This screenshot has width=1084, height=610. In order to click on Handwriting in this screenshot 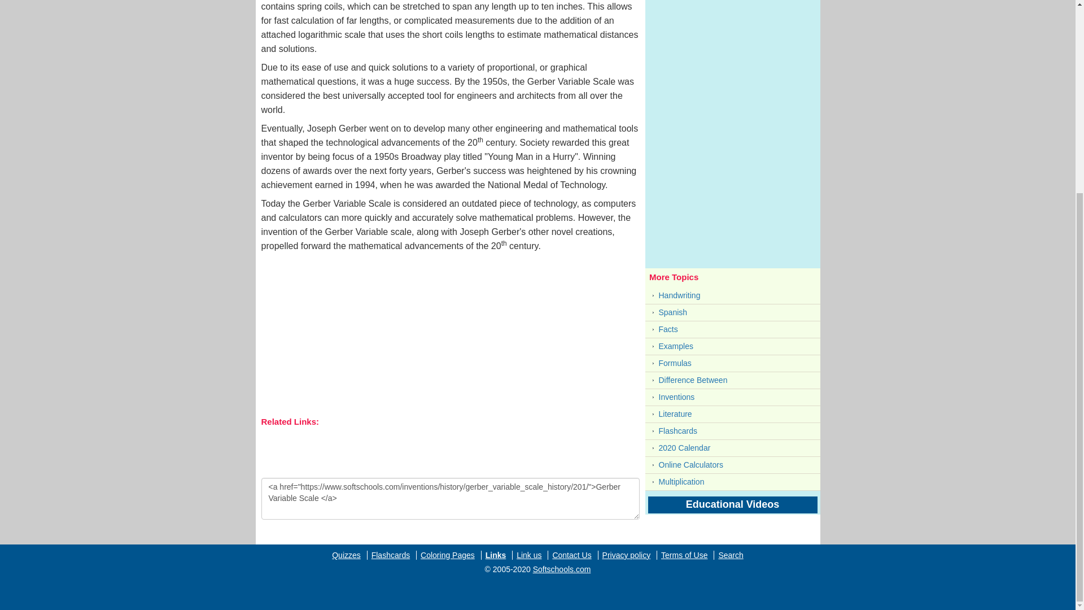, I will do `click(733, 295)`.